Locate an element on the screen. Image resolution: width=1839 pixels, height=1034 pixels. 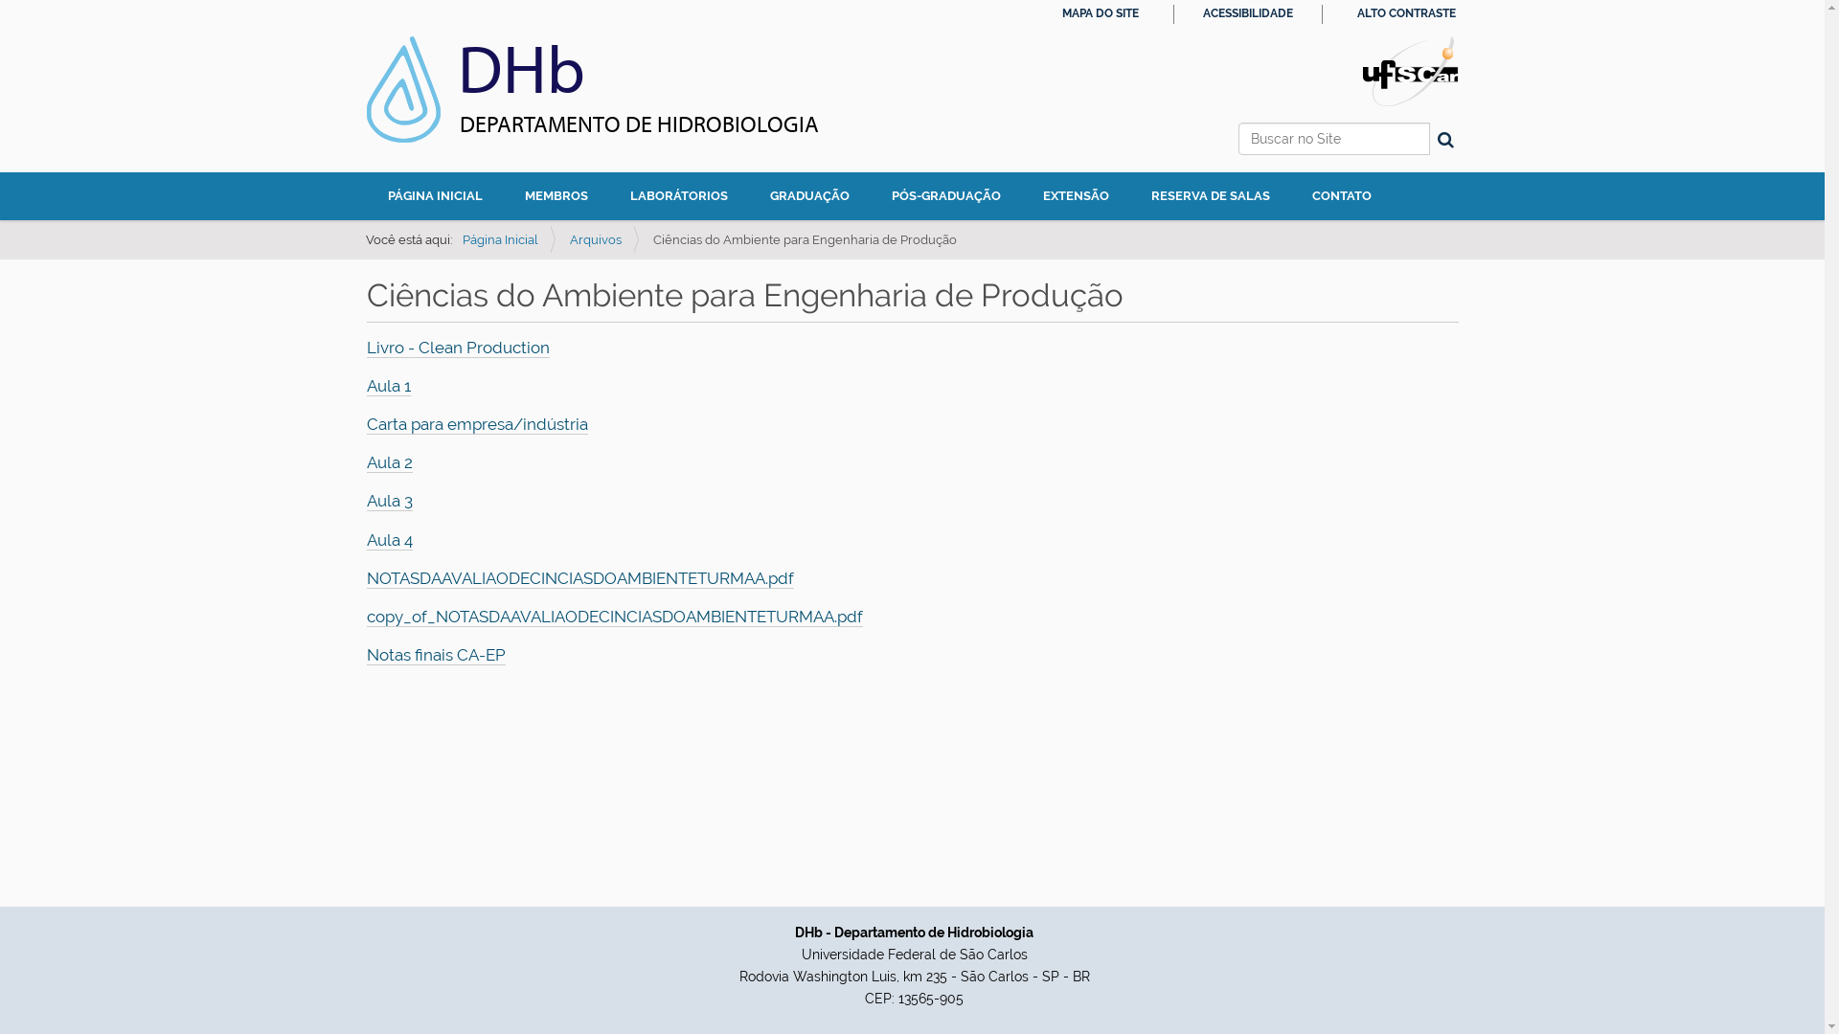
Aula 1 is located at coordinates (388, 387).